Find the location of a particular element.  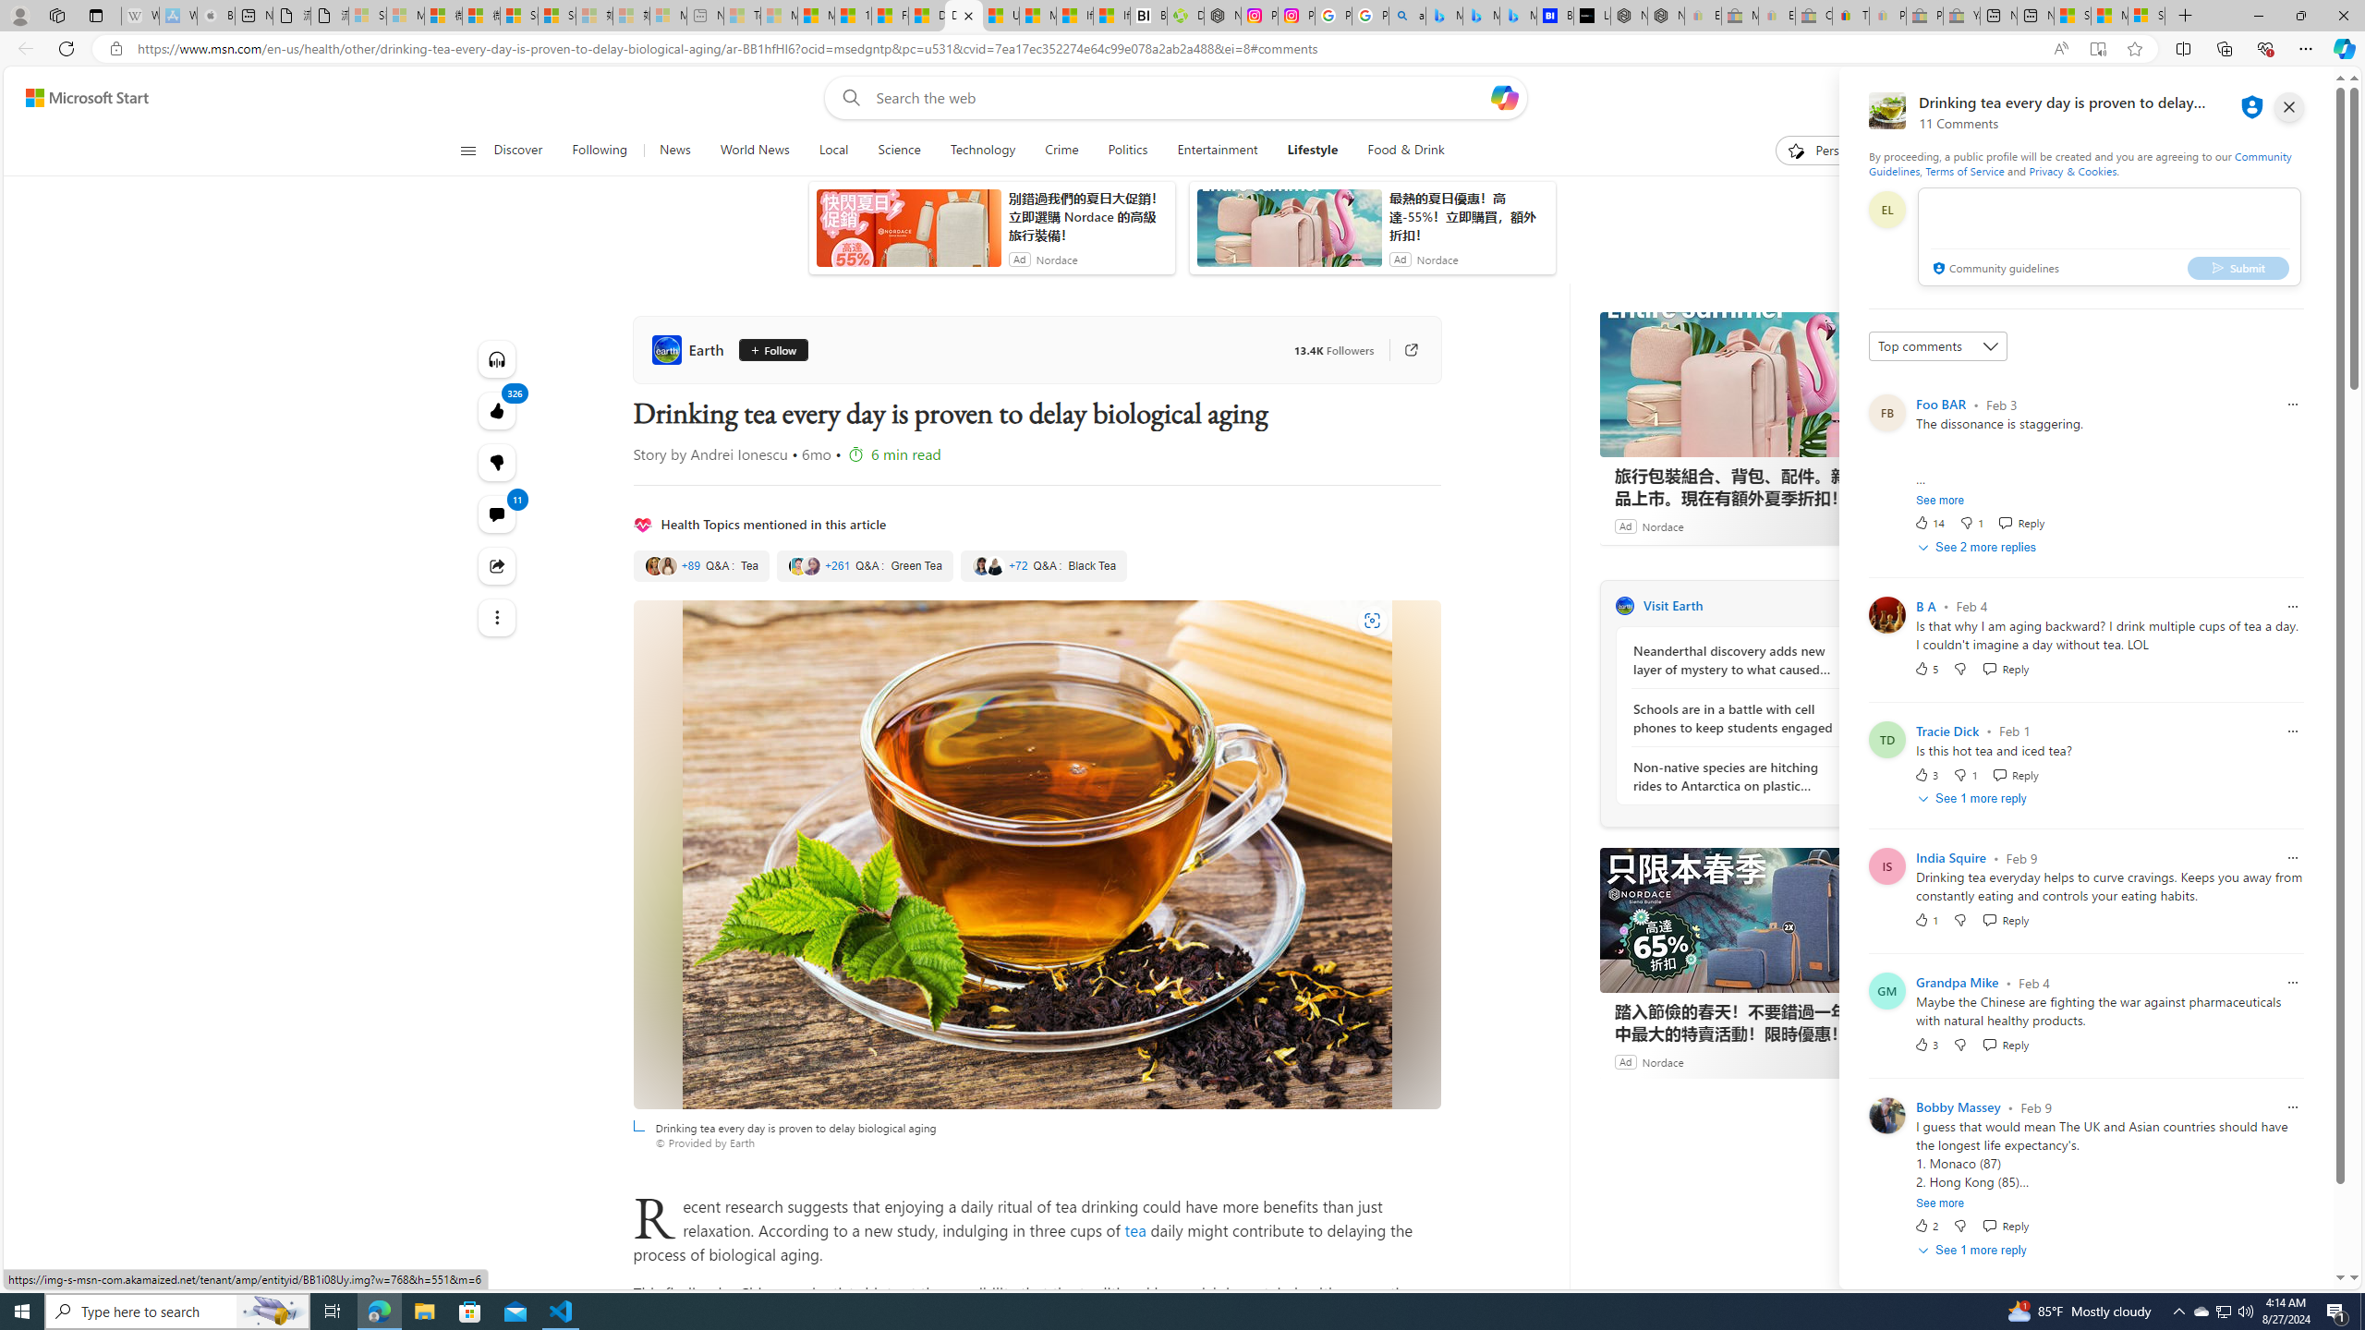

Profile Picture is located at coordinates (1886, 1116).